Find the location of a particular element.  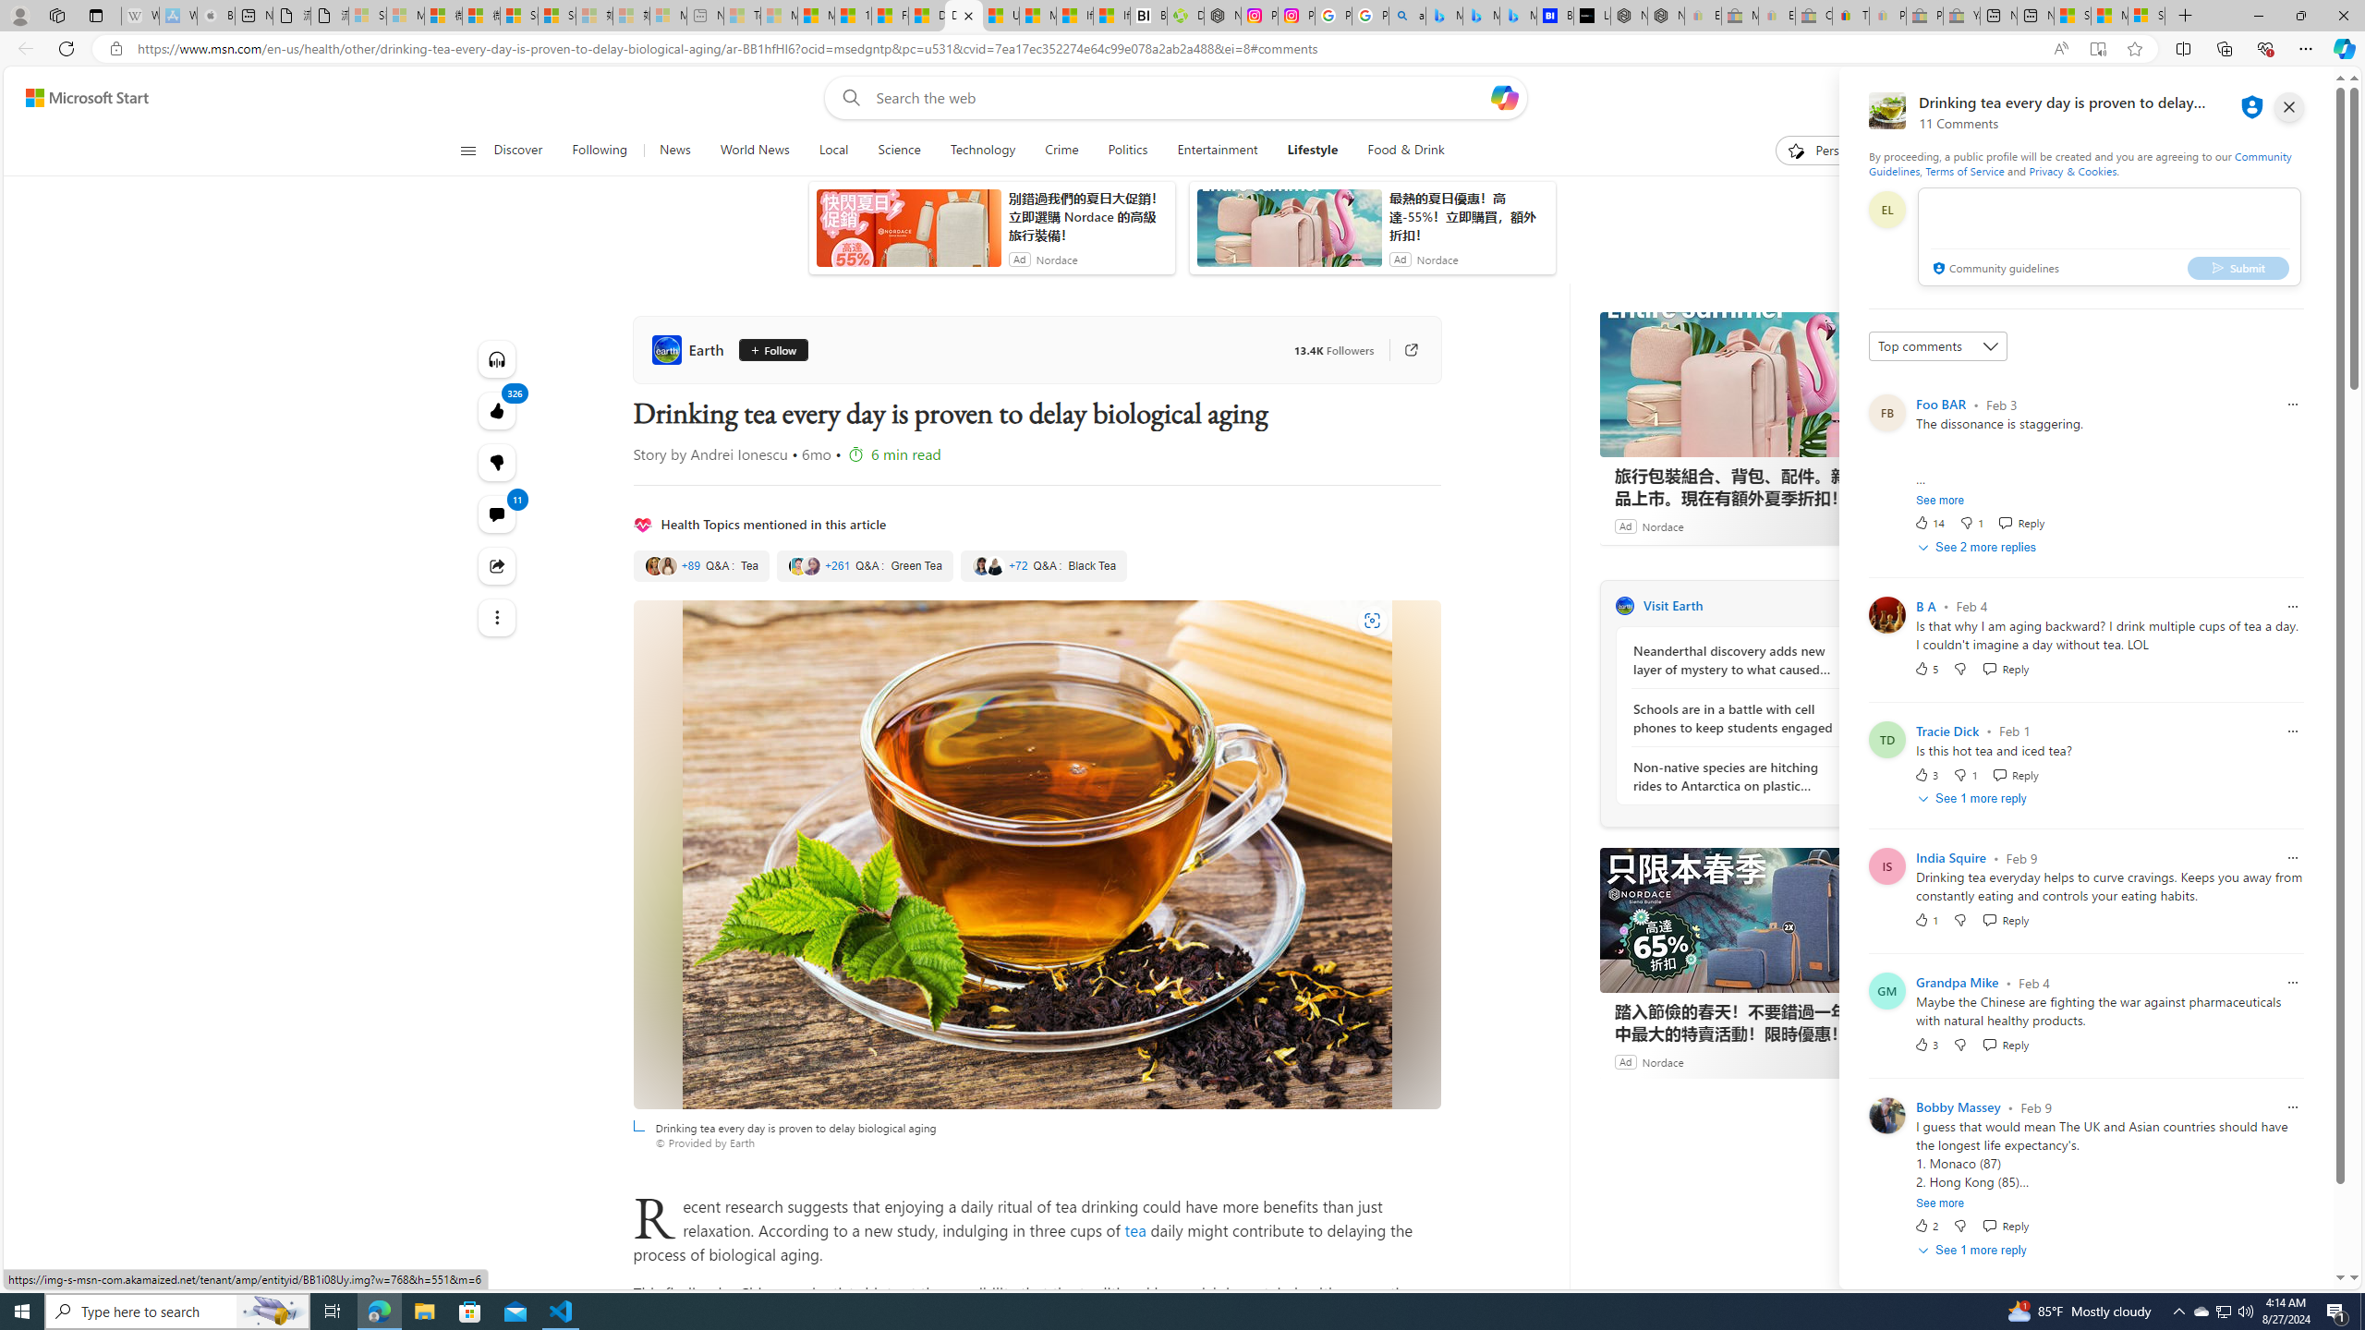

Profile Picture is located at coordinates (1886, 1116).